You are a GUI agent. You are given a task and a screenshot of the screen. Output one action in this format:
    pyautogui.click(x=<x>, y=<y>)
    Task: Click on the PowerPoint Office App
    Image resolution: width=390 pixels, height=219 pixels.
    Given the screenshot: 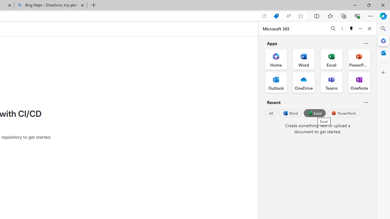 What is the action you would take?
    pyautogui.click(x=359, y=59)
    